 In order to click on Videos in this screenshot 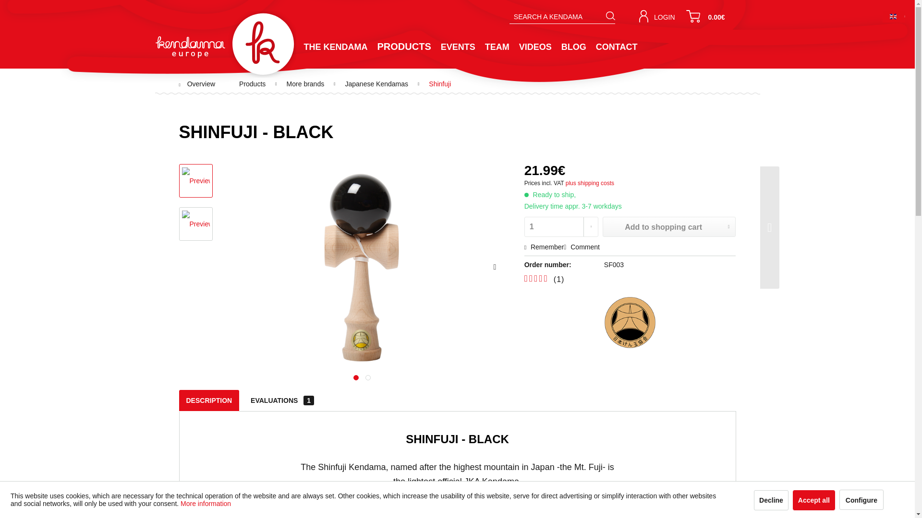, I will do `click(535, 52)`.